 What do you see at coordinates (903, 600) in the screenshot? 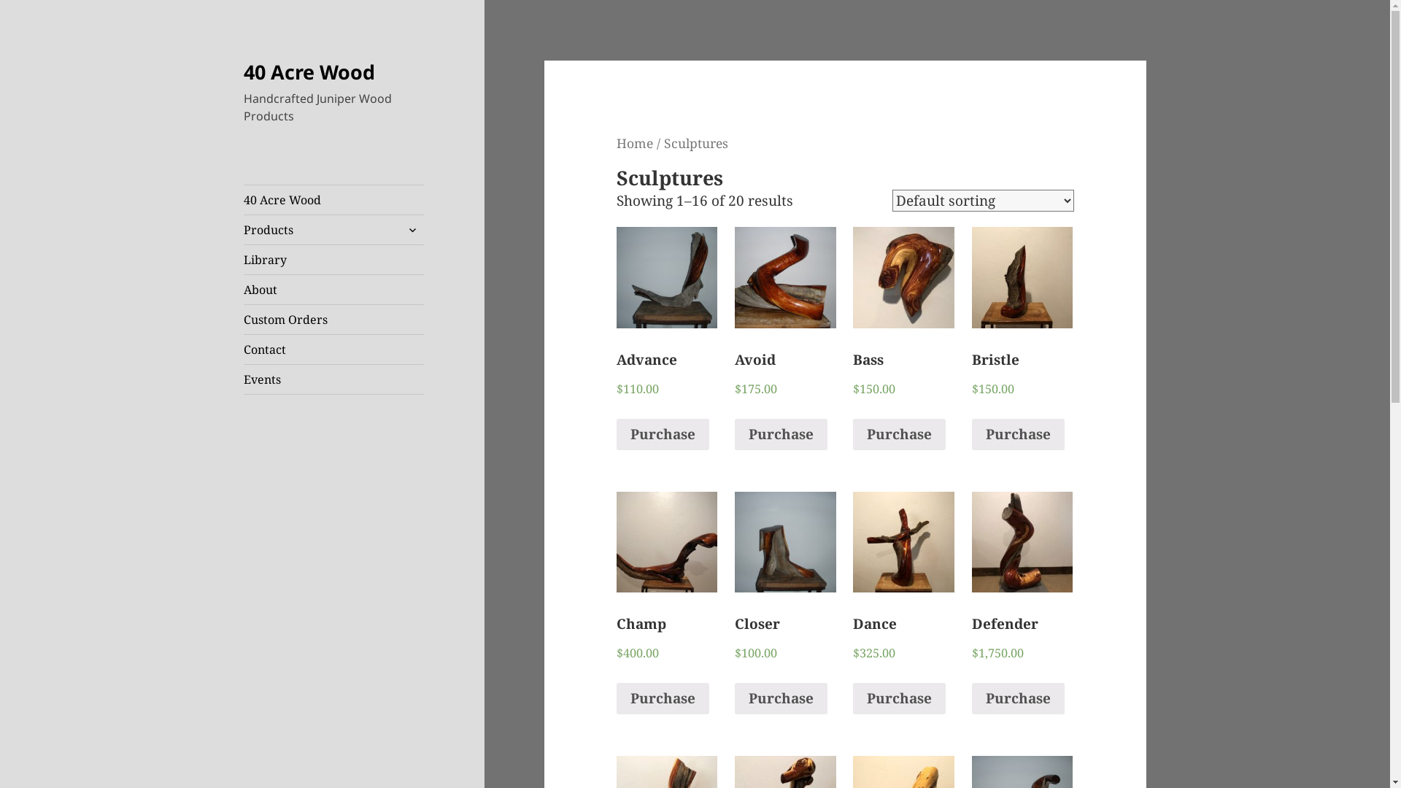
I see `Dance
$325.00` at bounding box center [903, 600].